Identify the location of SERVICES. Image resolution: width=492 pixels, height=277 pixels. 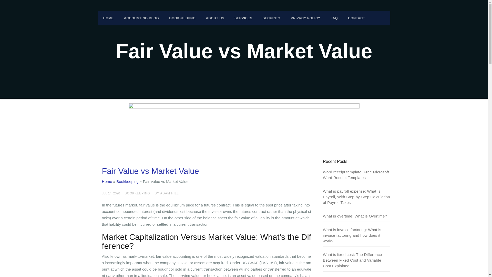
(243, 18).